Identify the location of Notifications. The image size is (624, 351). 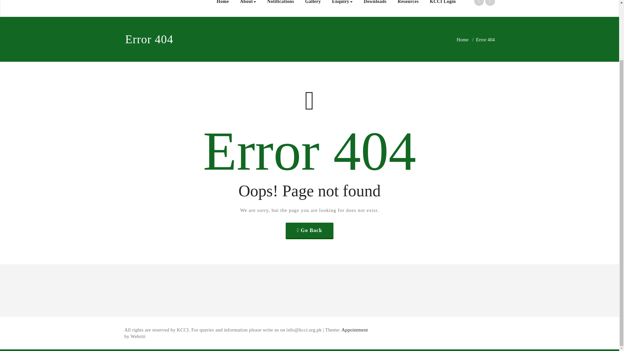
(280, 4).